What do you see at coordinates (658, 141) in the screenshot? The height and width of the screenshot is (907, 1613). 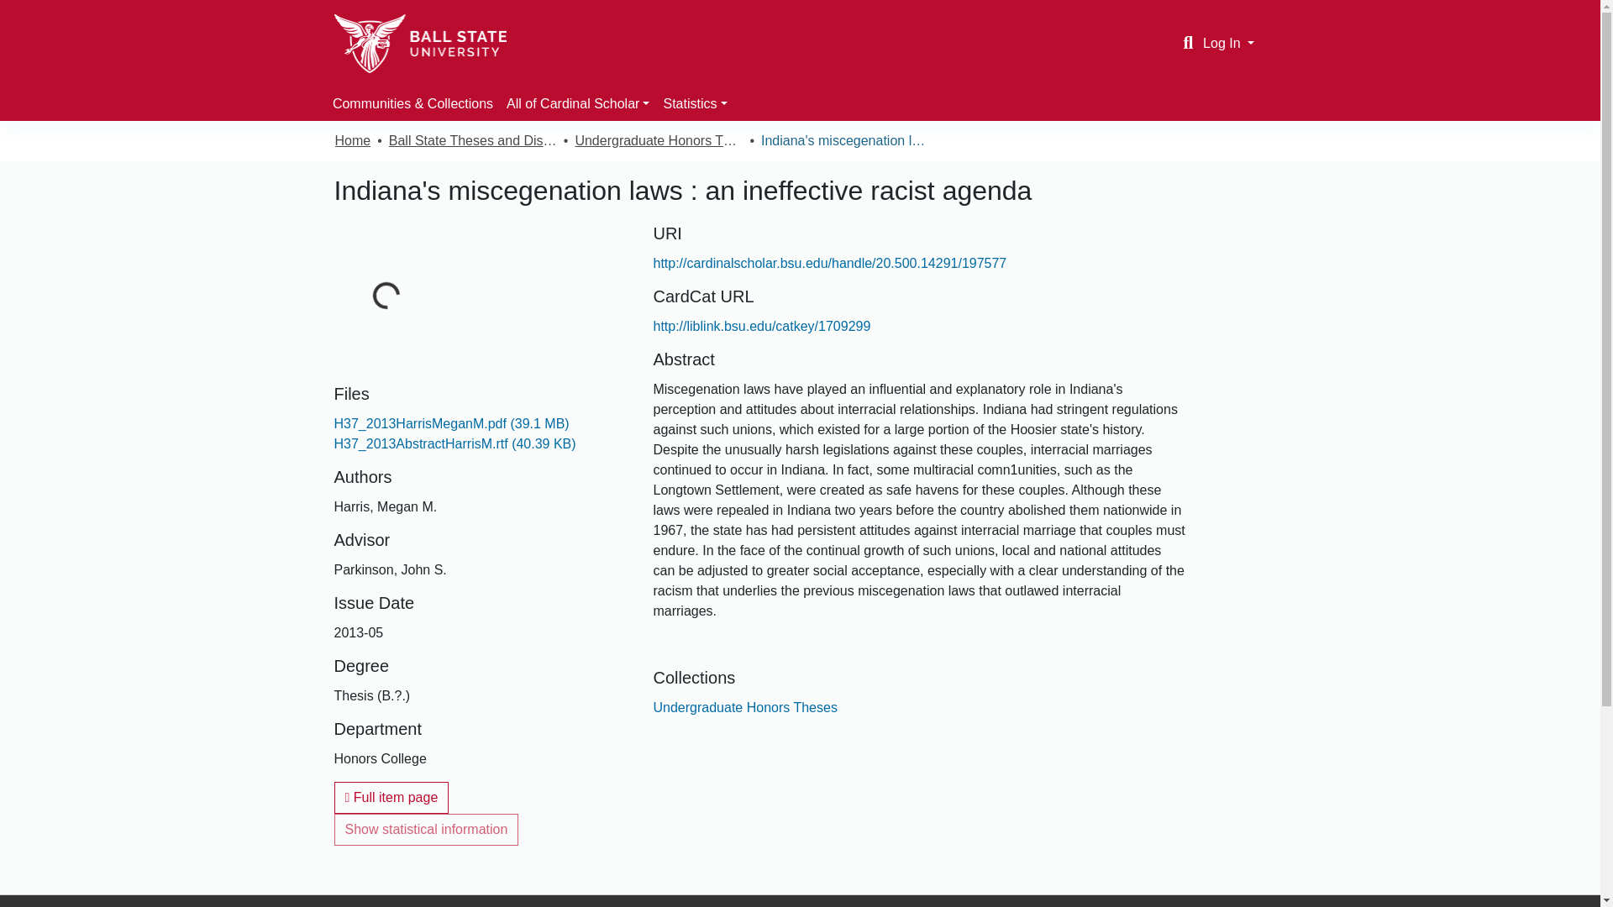 I see `Undergraduate Honors Theses` at bounding box center [658, 141].